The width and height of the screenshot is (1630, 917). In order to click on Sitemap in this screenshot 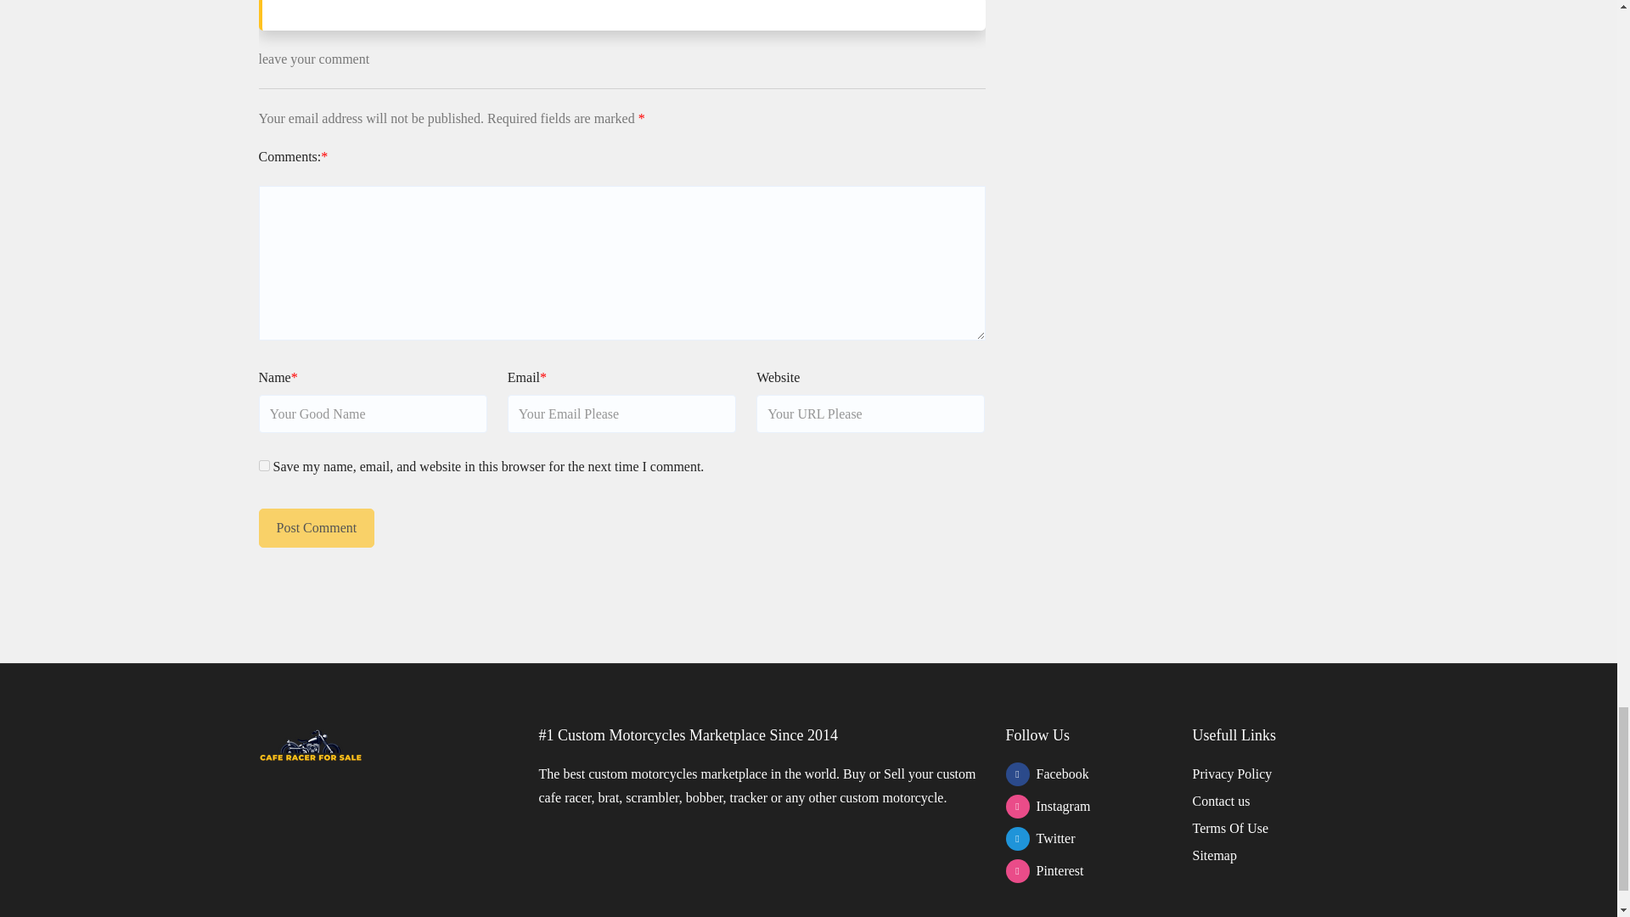, I will do `click(1213, 856)`.